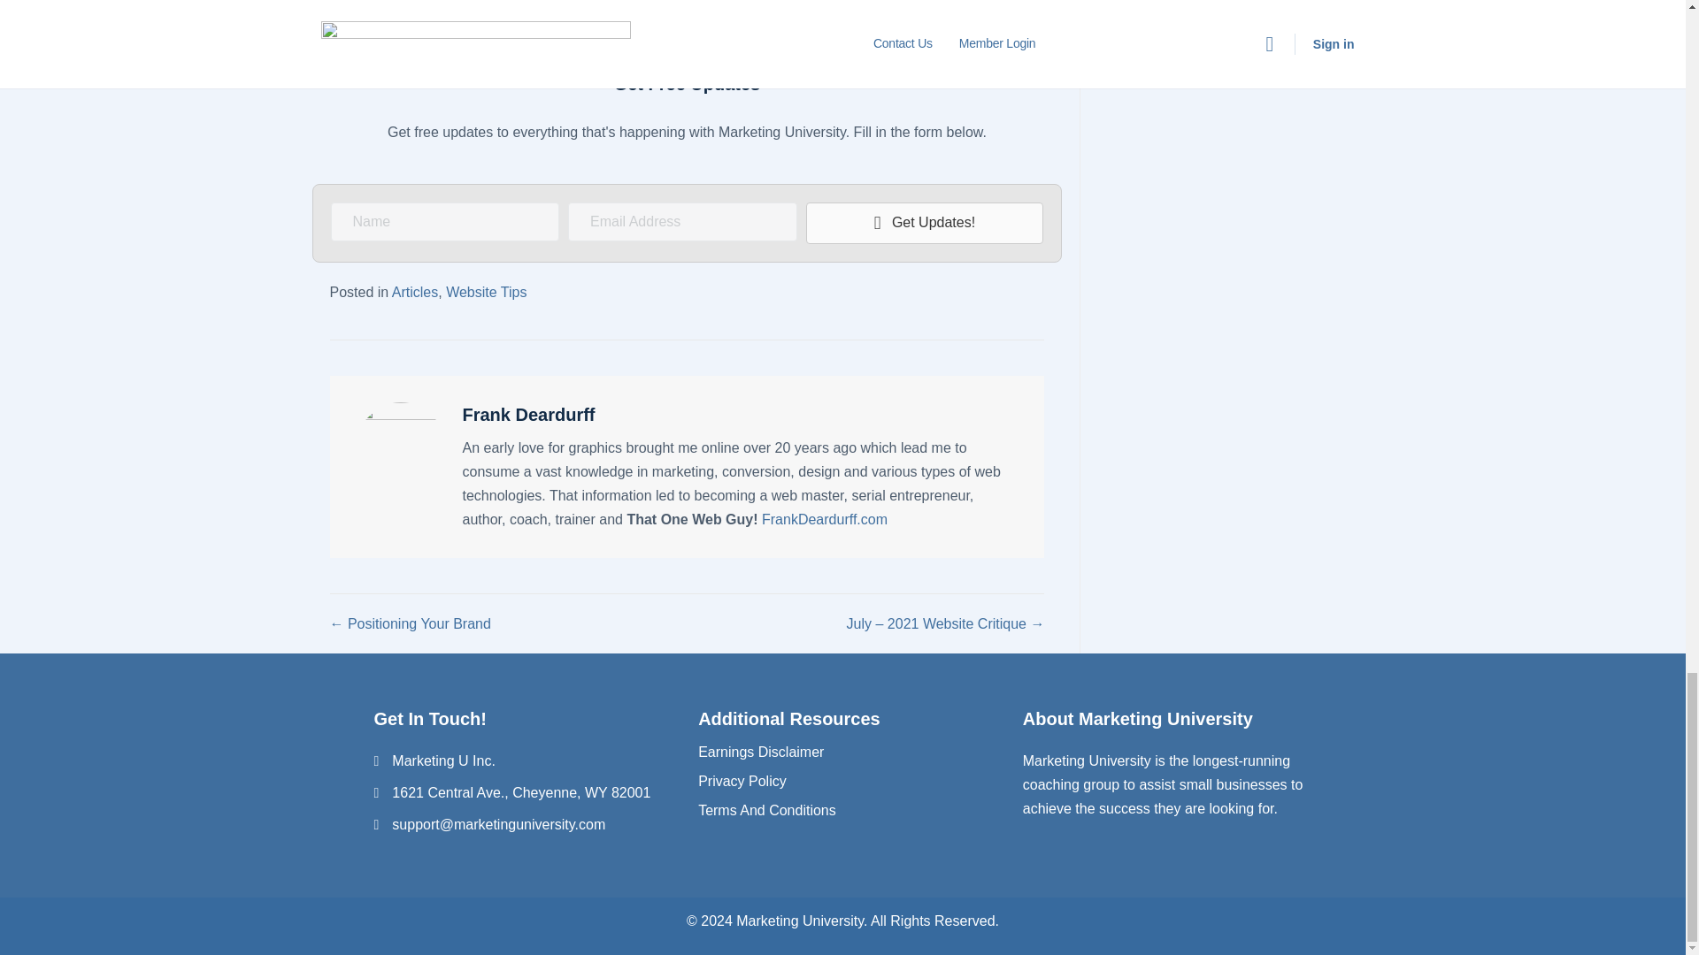  I want to click on Terms And Conditions, so click(766, 810).